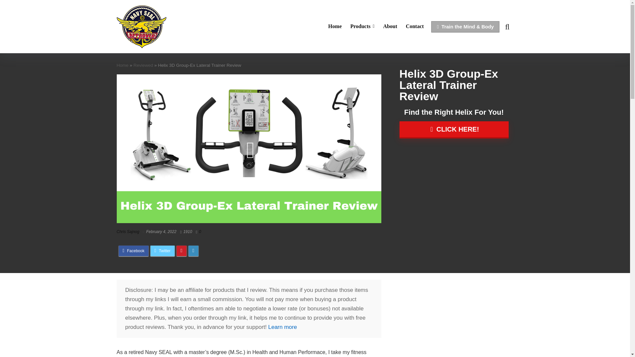 The image size is (635, 357). I want to click on Reviewed, so click(143, 65).